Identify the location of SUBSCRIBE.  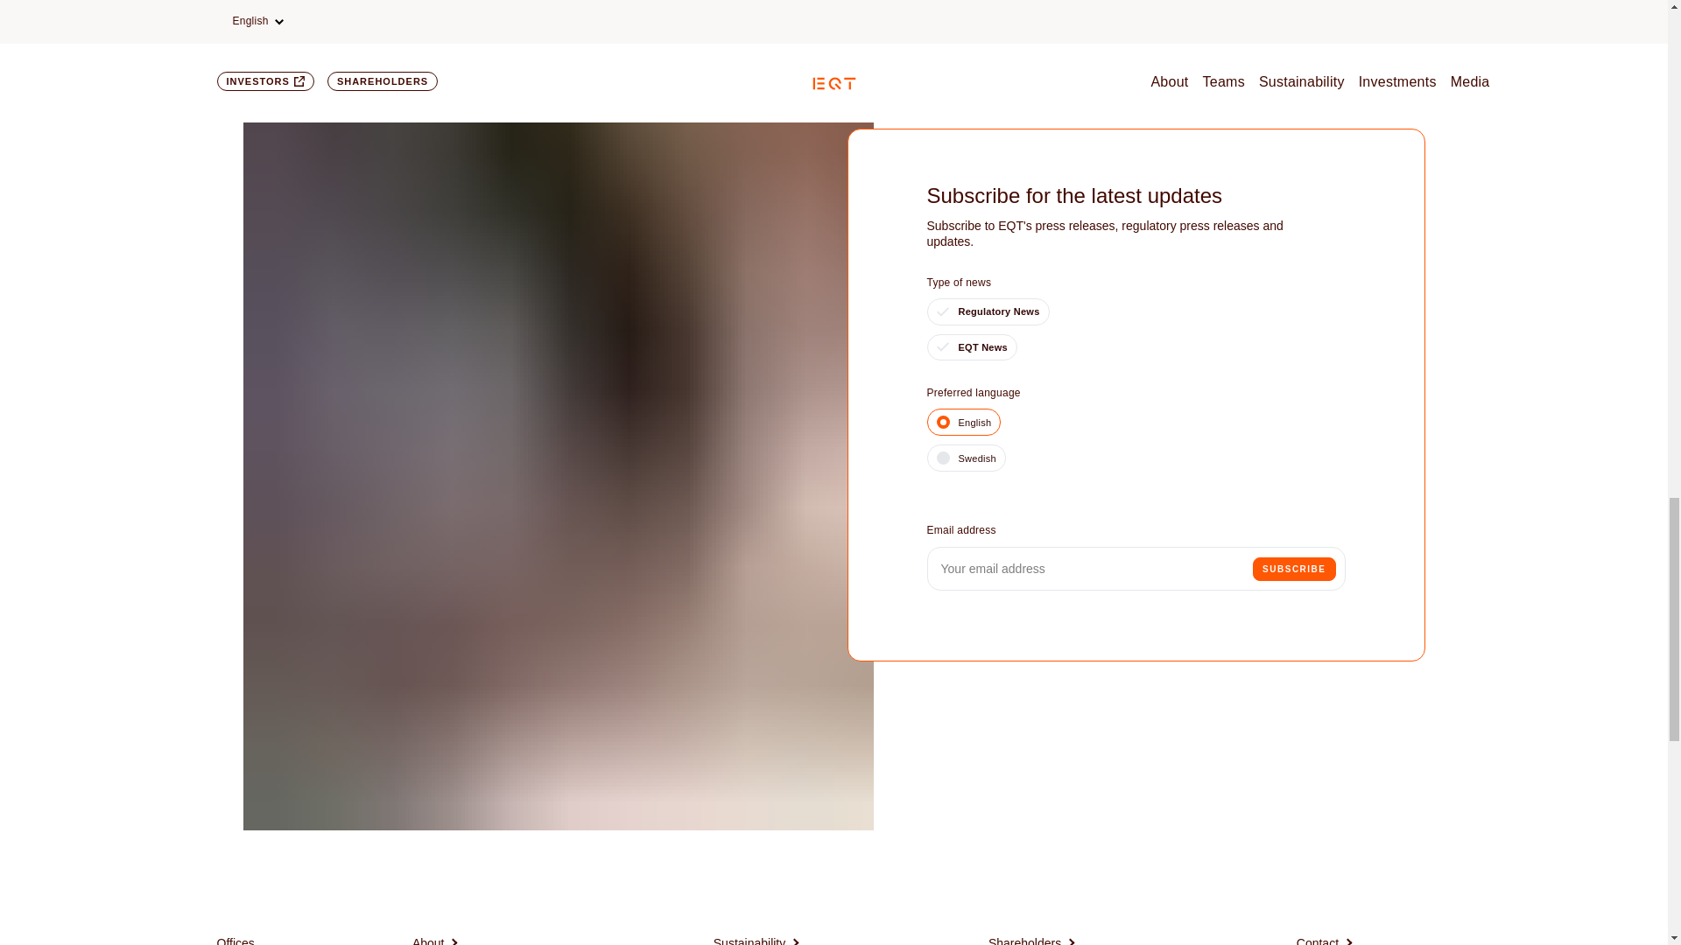
(1293, 569).